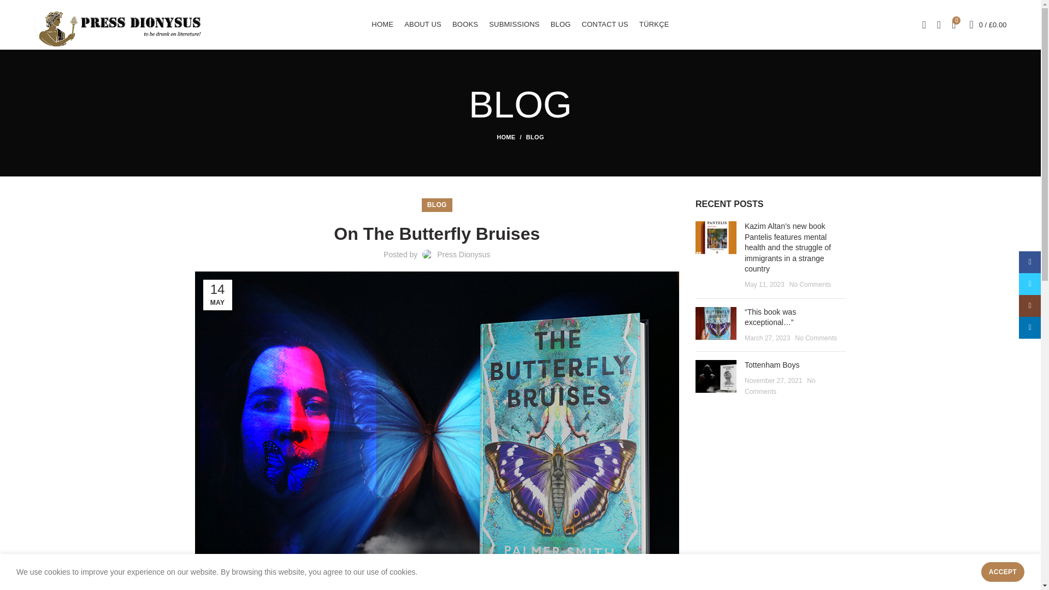 This screenshot has width=1049, height=590. I want to click on BLOG, so click(535, 137).